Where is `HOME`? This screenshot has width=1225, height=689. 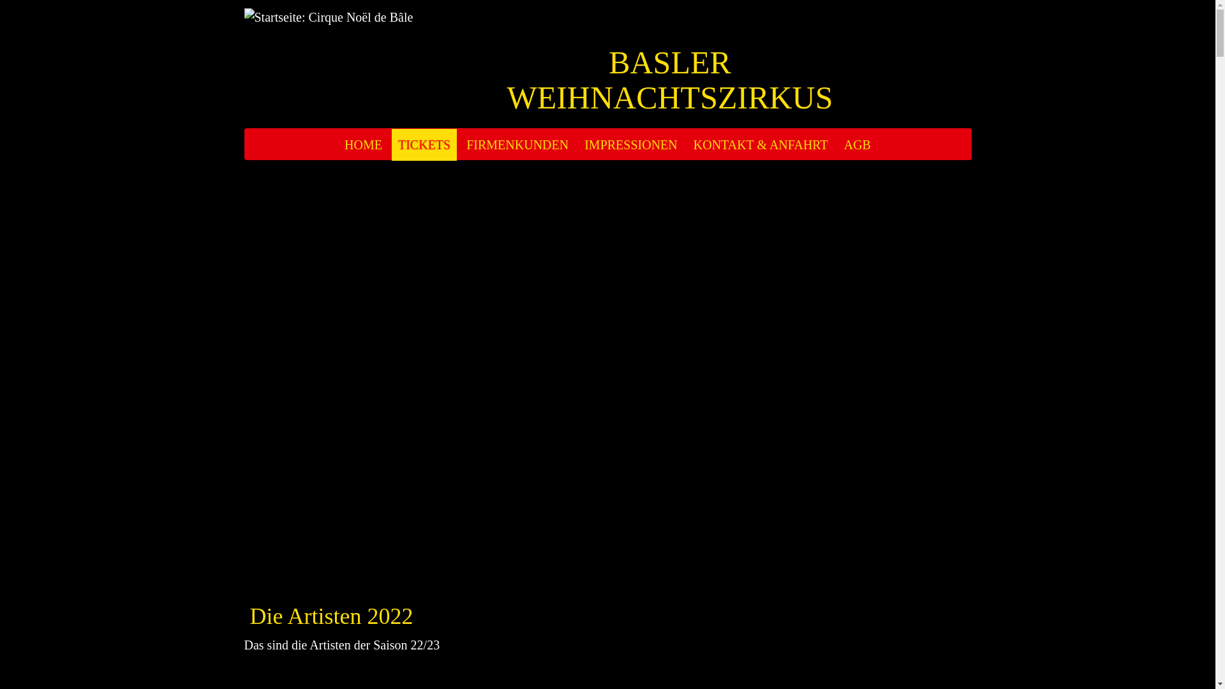 HOME is located at coordinates (364, 145).